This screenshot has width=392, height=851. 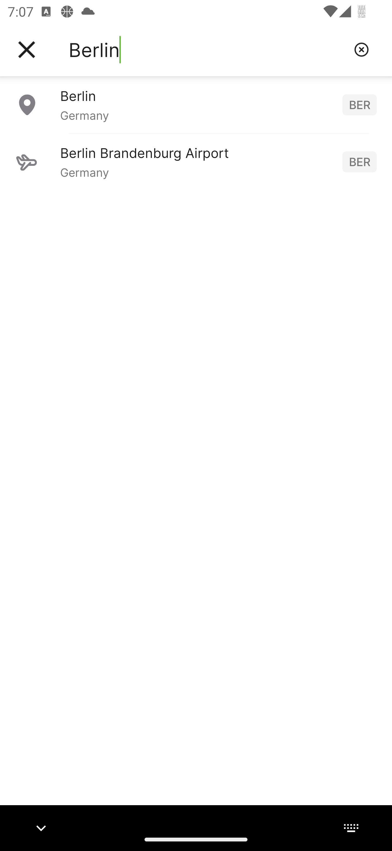 What do you see at coordinates (196, 104) in the screenshot?
I see `Berlin Germany BER` at bounding box center [196, 104].